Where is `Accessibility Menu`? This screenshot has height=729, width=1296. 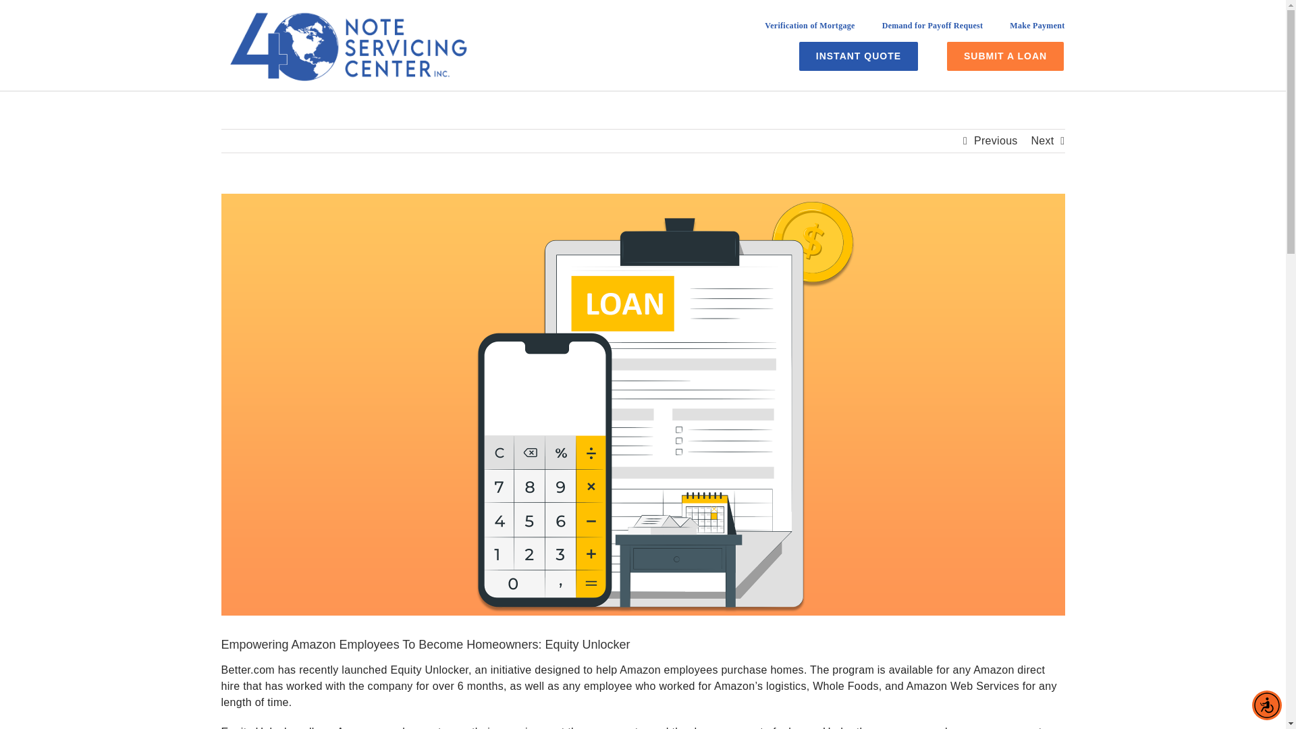
Accessibility Menu is located at coordinates (1266, 705).